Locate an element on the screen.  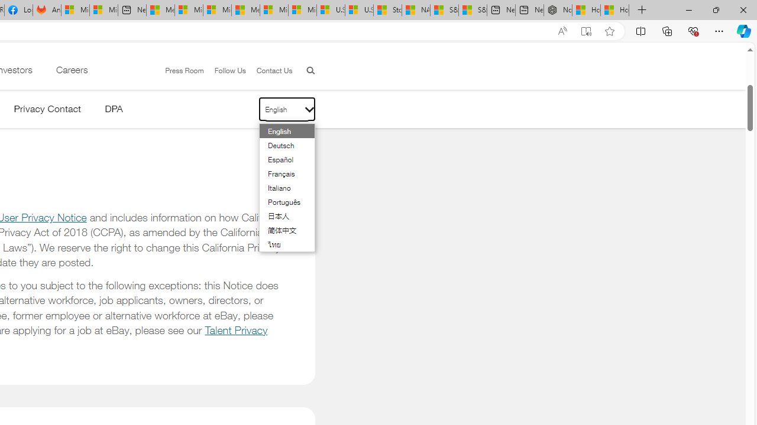
How to Use a Monitor With Your Closed Laptop is located at coordinates (615, 11).